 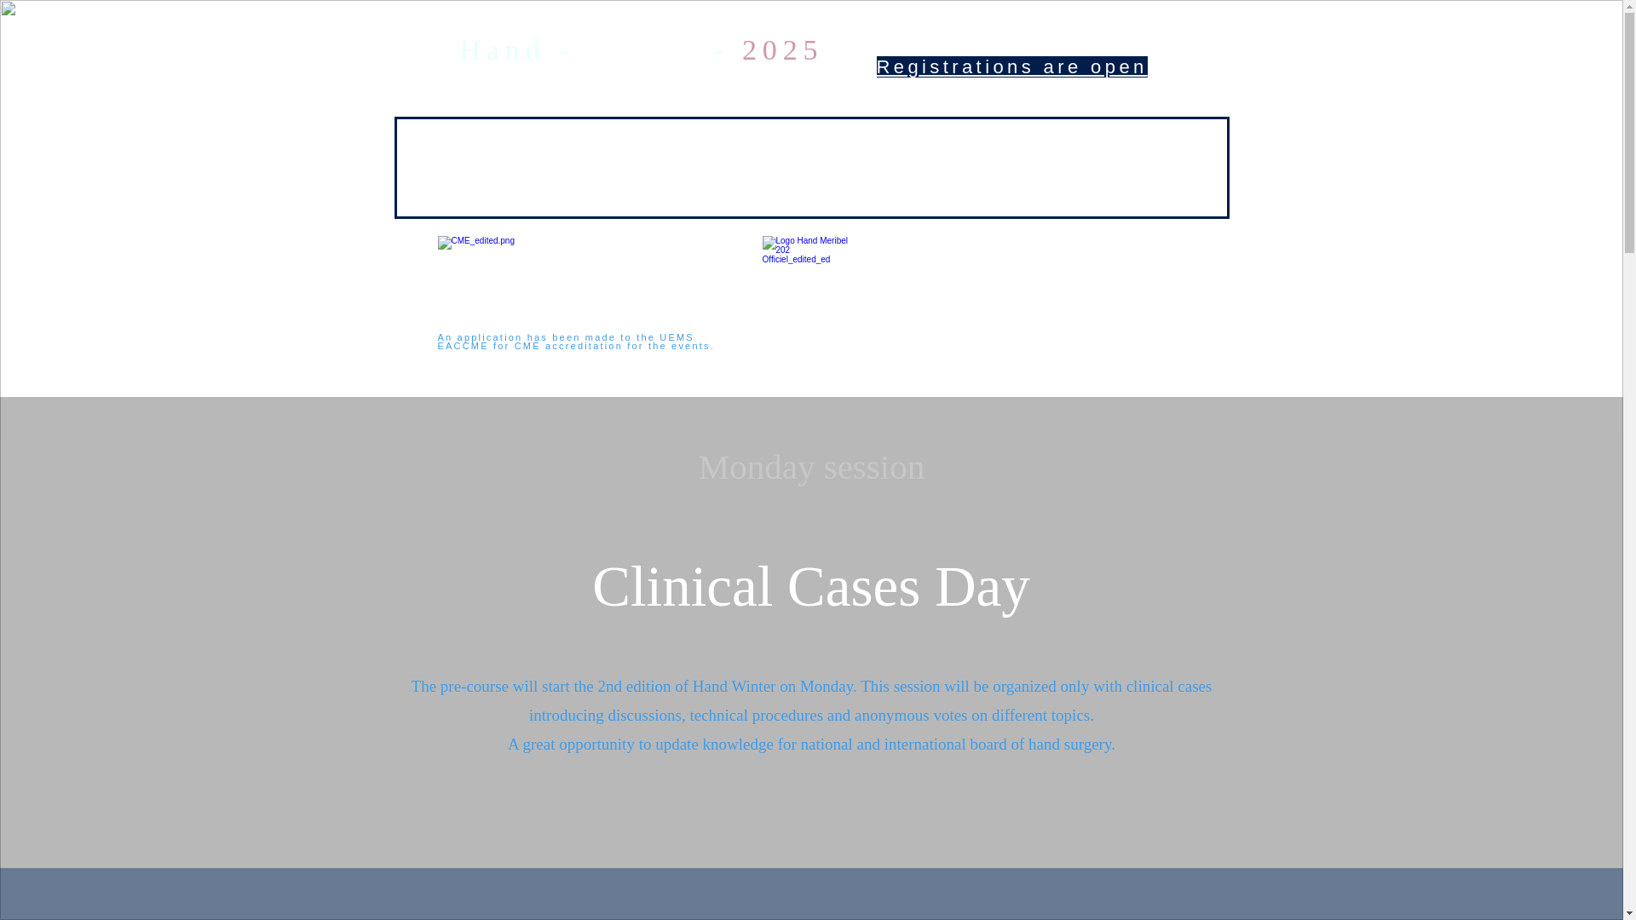 What do you see at coordinates (523, 49) in the screenshot?
I see `Hand - ` at bounding box center [523, 49].